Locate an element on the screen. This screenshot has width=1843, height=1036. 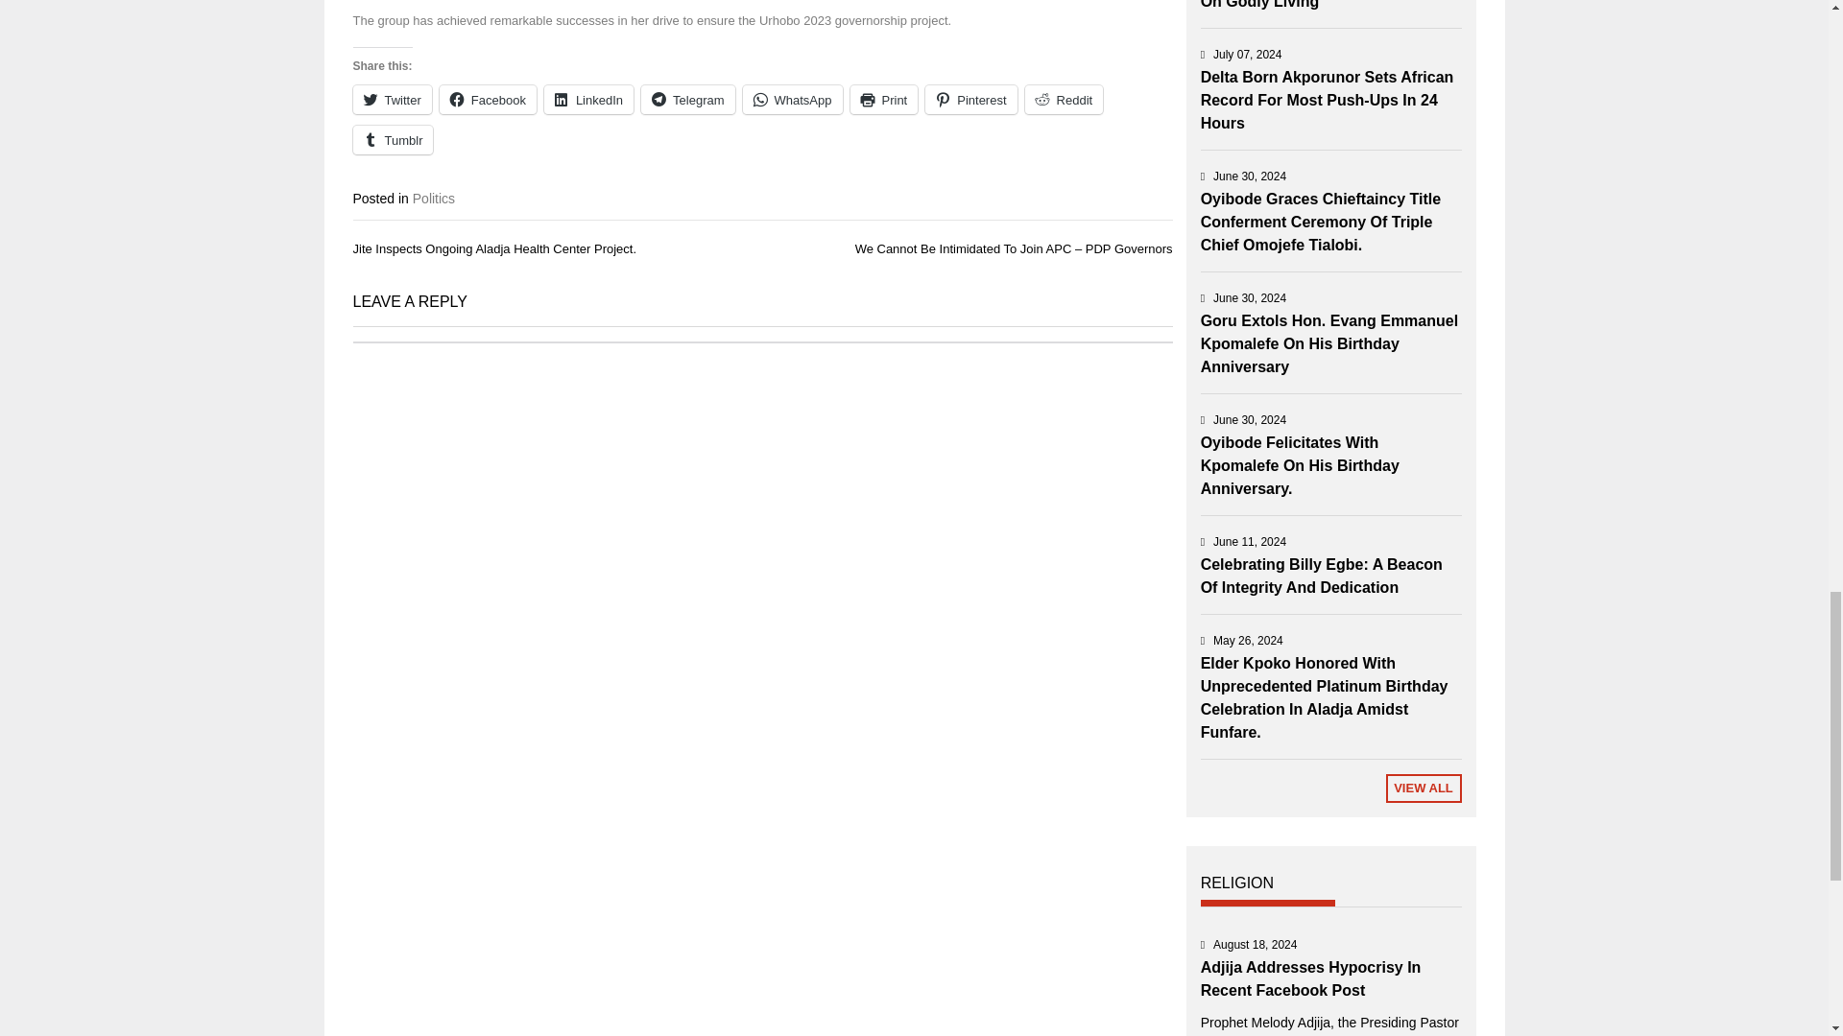
Jite Inspects Ongoing Aladja Health Center Project. is located at coordinates (495, 247).